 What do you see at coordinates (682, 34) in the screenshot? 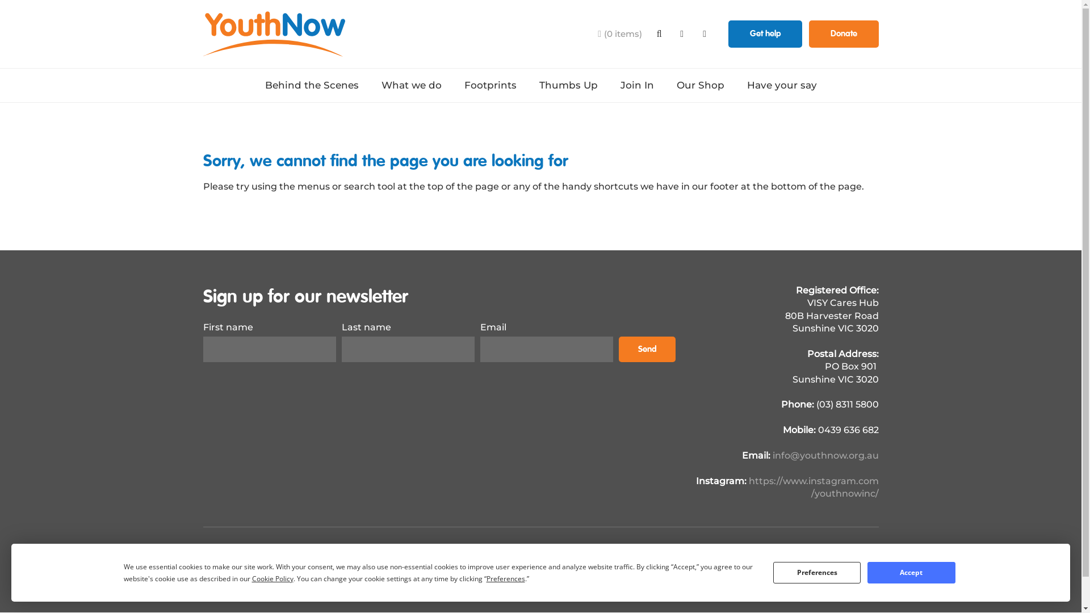
I see `Facebook` at bounding box center [682, 34].